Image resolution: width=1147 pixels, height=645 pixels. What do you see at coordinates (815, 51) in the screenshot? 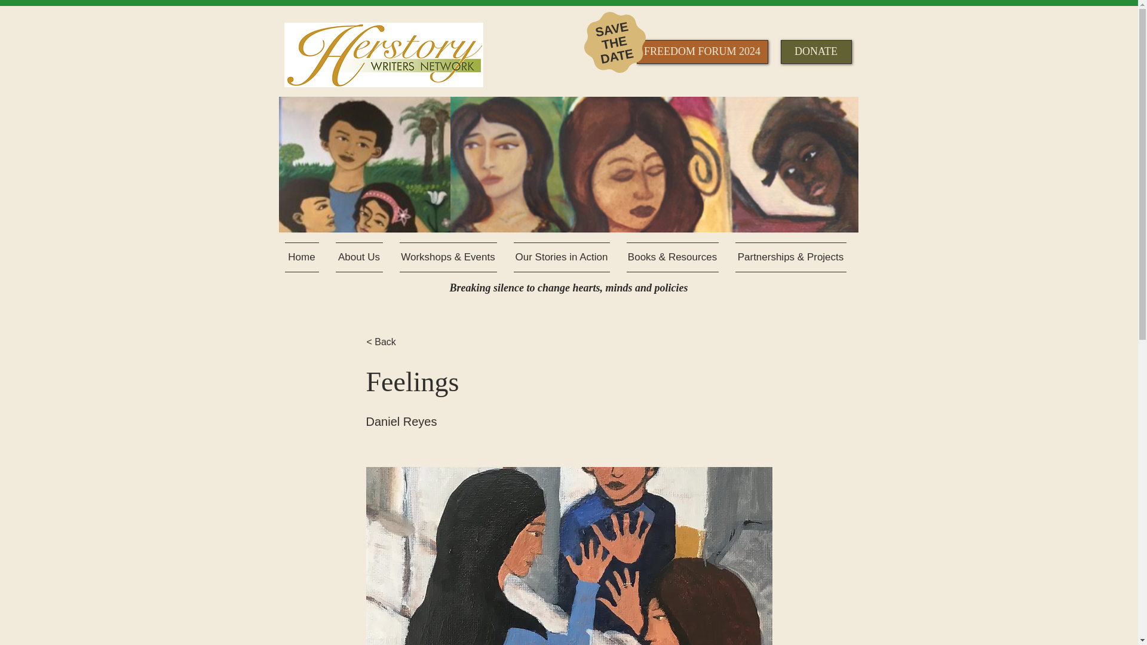
I see `DONATE` at bounding box center [815, 51].